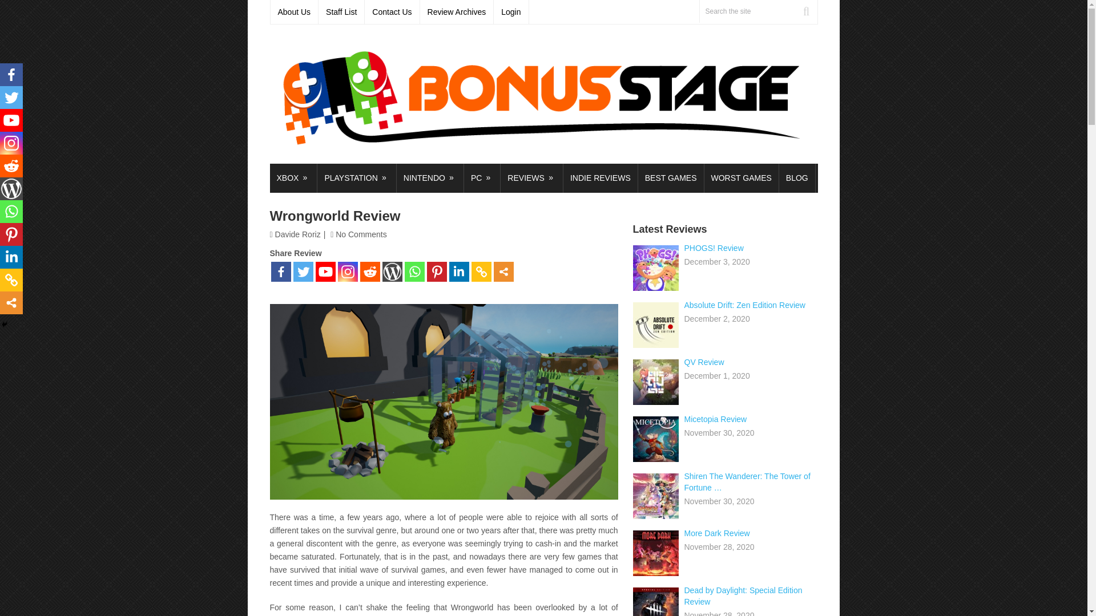 Image resolution: width=1096 pixels, height=616 pixels. Describe the element at coordinates (295, 12) in the screenshot. I see `About Us` at that location.